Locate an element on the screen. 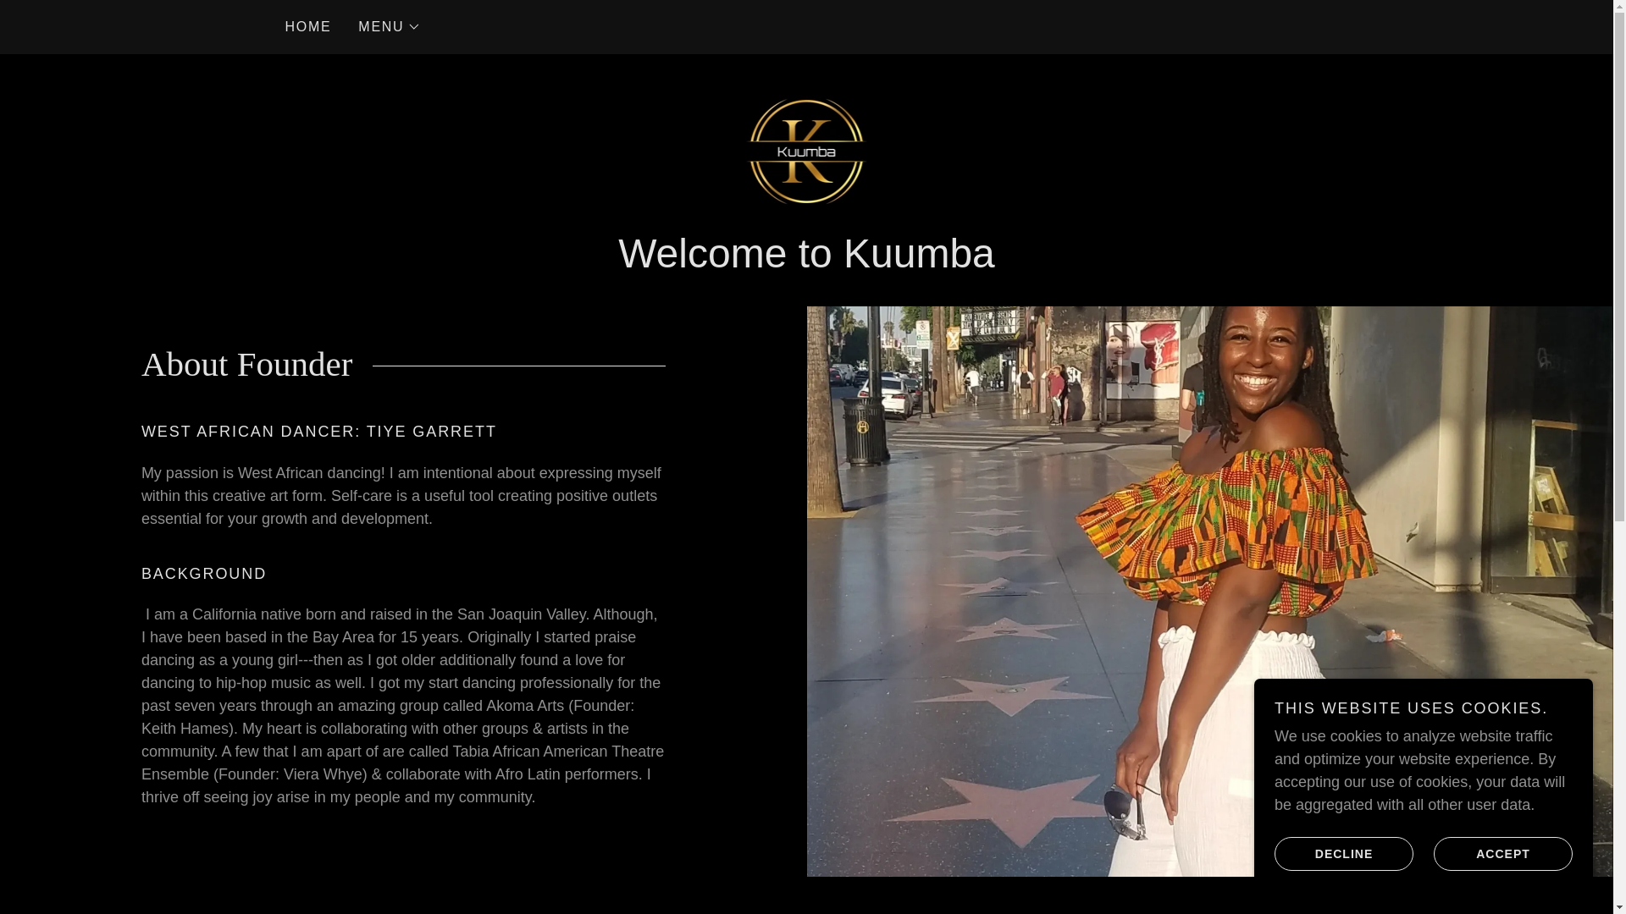 Image resolution: width=1626 pixels, height=914 pixels. HOME is located at coordinates (308, 27).